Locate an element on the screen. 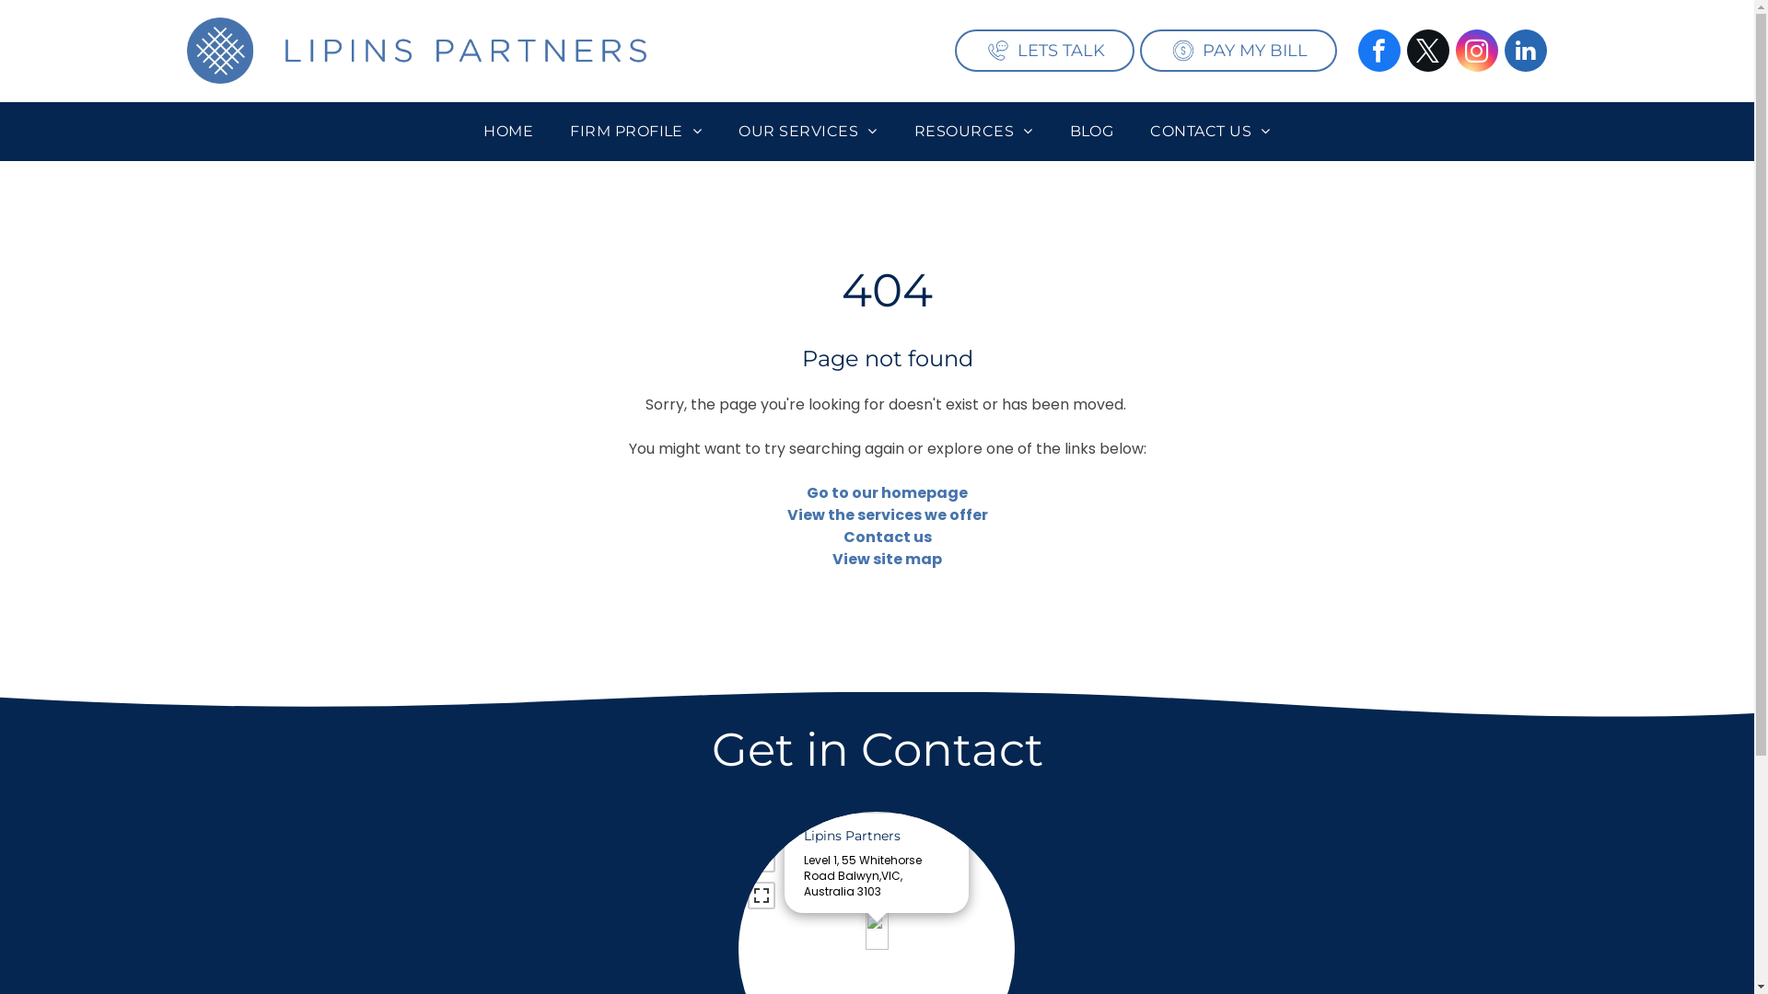  Contact us is located at coordinates (888, 537).